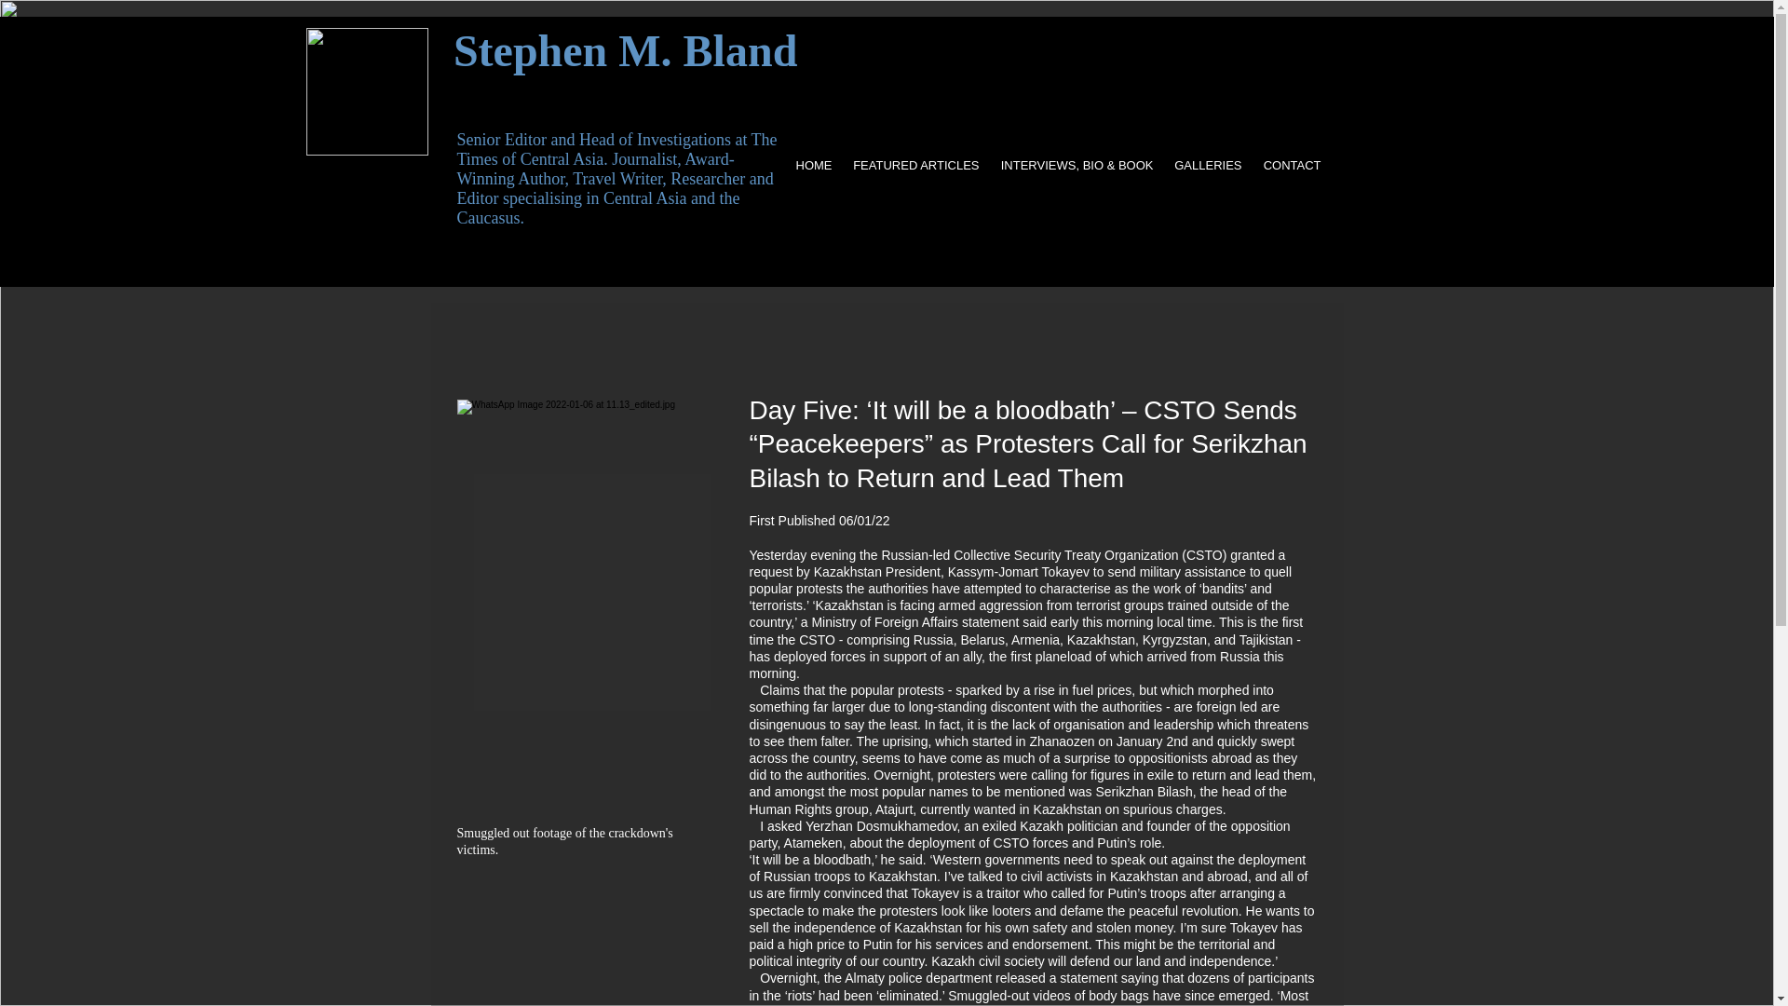 This screenshot has height=1006, width=1788. I want to click on FEATURED ARTICLES, so click(914, 165).